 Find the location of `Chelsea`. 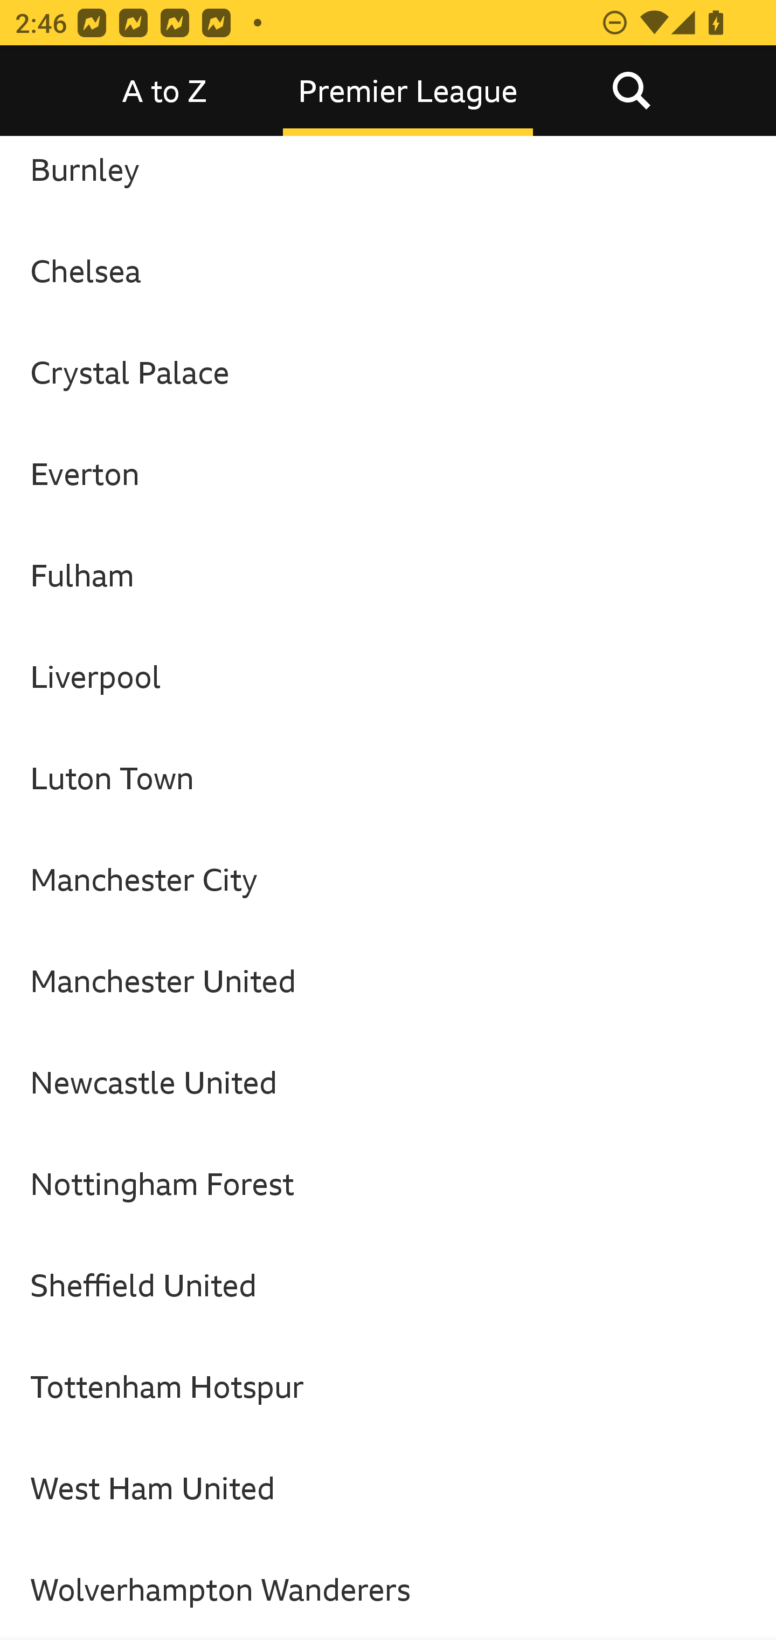

Chelsea is located at coordinates (388, 270).